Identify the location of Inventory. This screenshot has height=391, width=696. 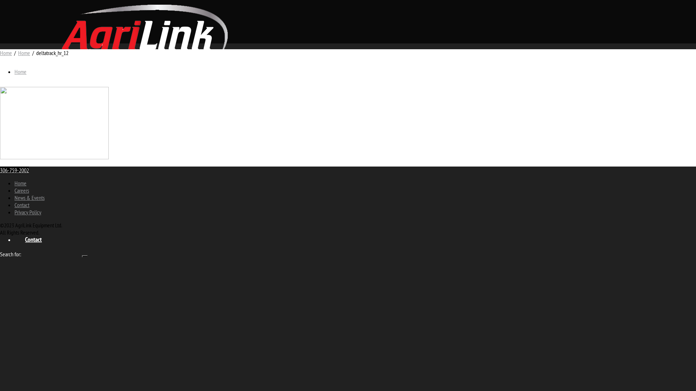
(51, 144).